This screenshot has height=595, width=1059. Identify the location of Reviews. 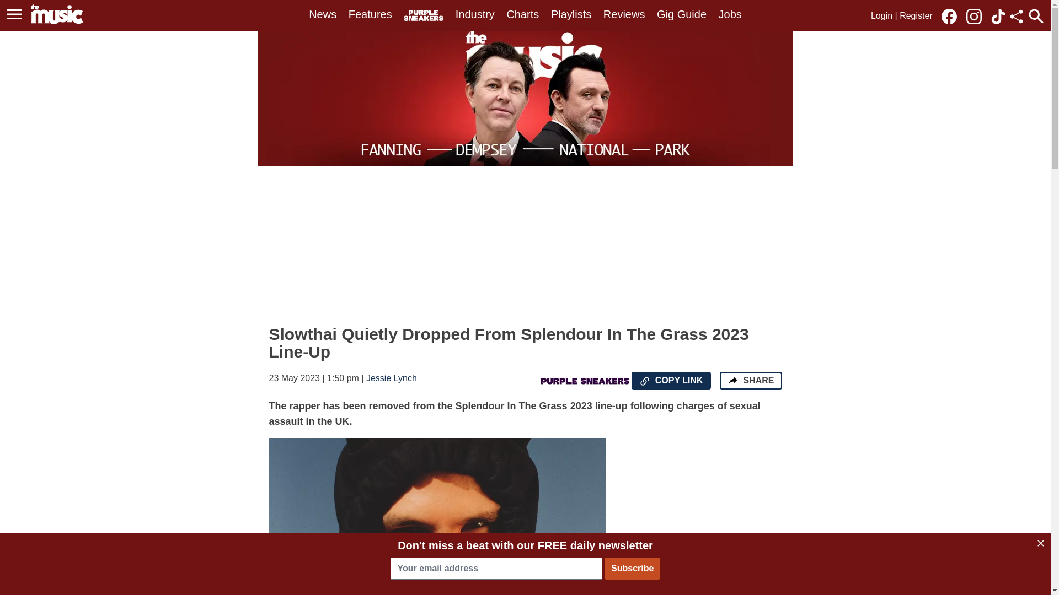
(624, 14).